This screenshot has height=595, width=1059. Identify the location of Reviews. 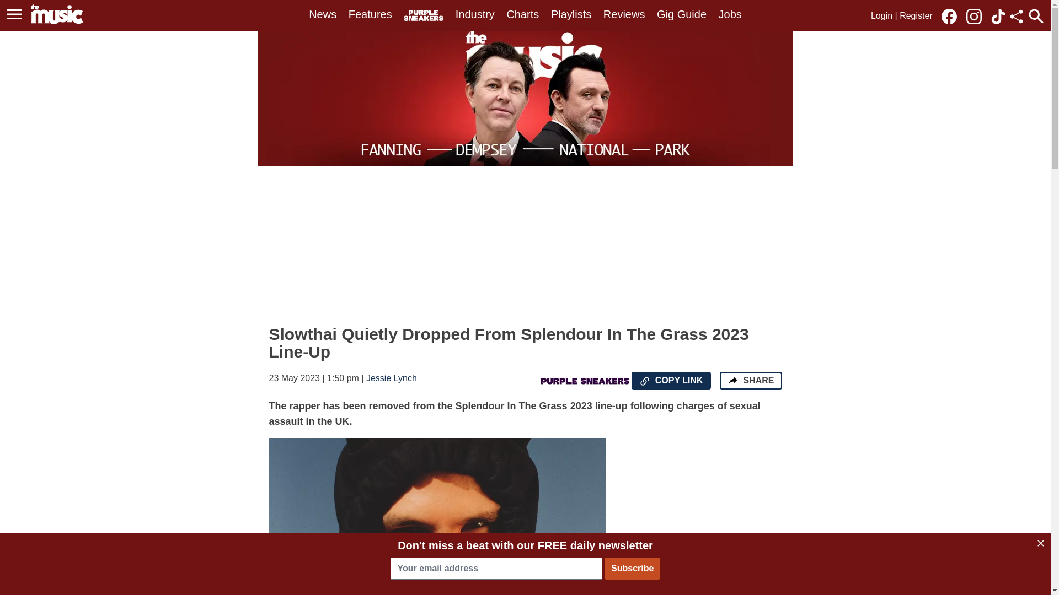
(624, 14).